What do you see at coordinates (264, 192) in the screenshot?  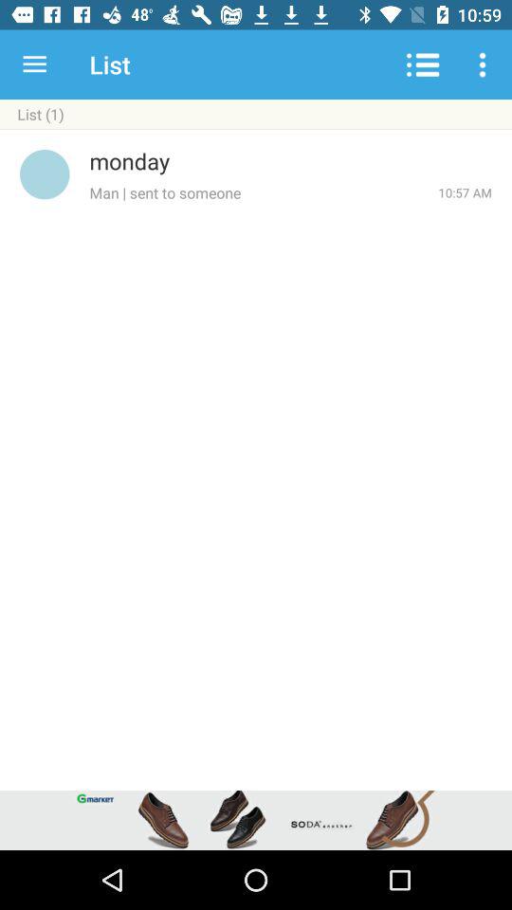 I see `launch the item next to the 10:57 am icon` at bounding box center [264, 192].